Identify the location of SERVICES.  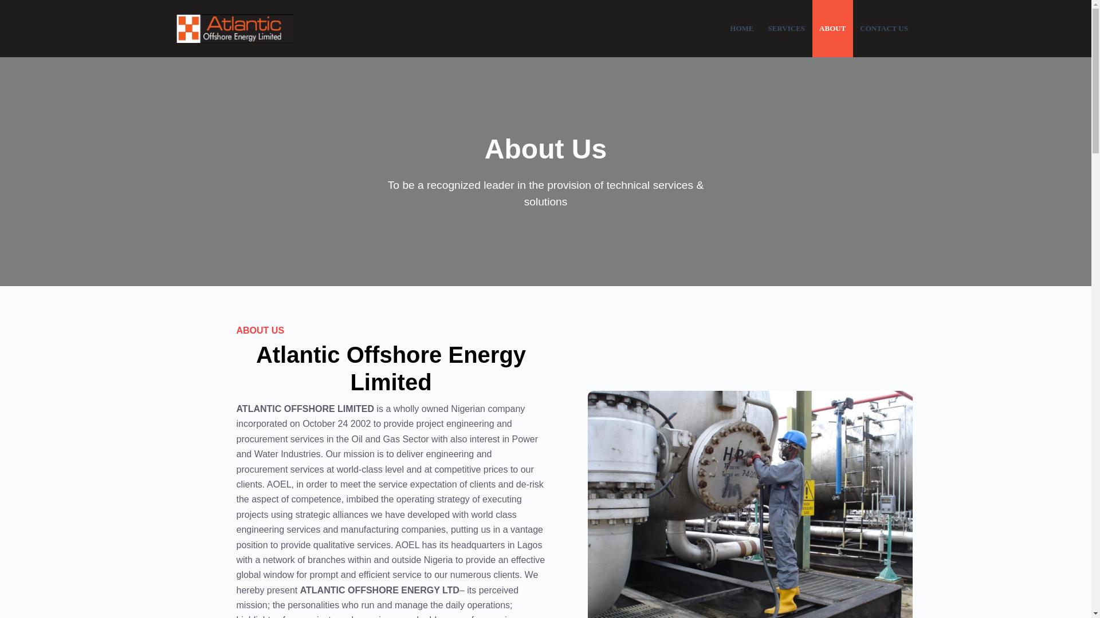
(787, 29).